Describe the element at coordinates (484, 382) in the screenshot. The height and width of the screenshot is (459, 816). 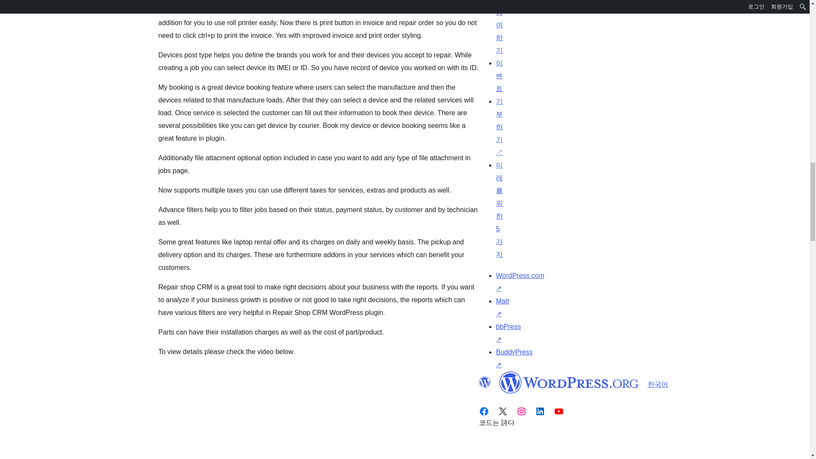
I see `WordPress.org` at that location.